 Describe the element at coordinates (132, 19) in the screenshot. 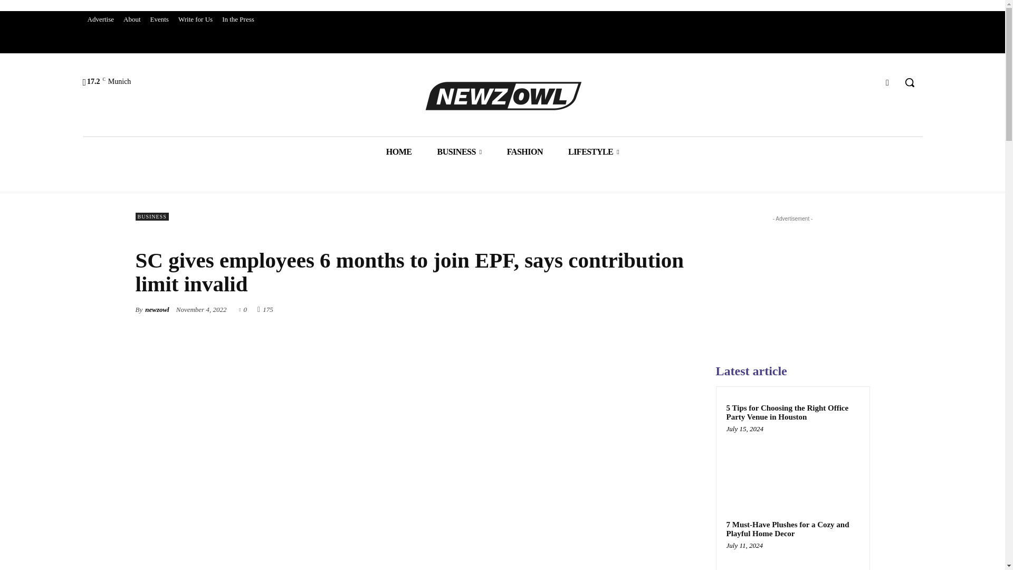

I see `About` at that location.